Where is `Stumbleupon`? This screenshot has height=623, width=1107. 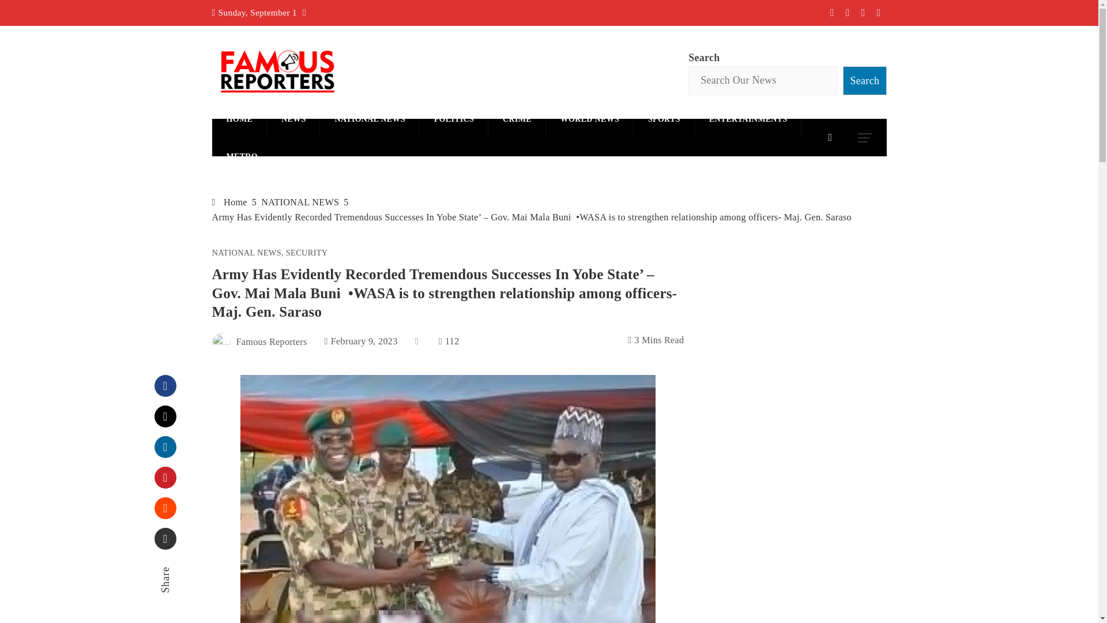 Stumbleupon is located at coordinates (165, 508).